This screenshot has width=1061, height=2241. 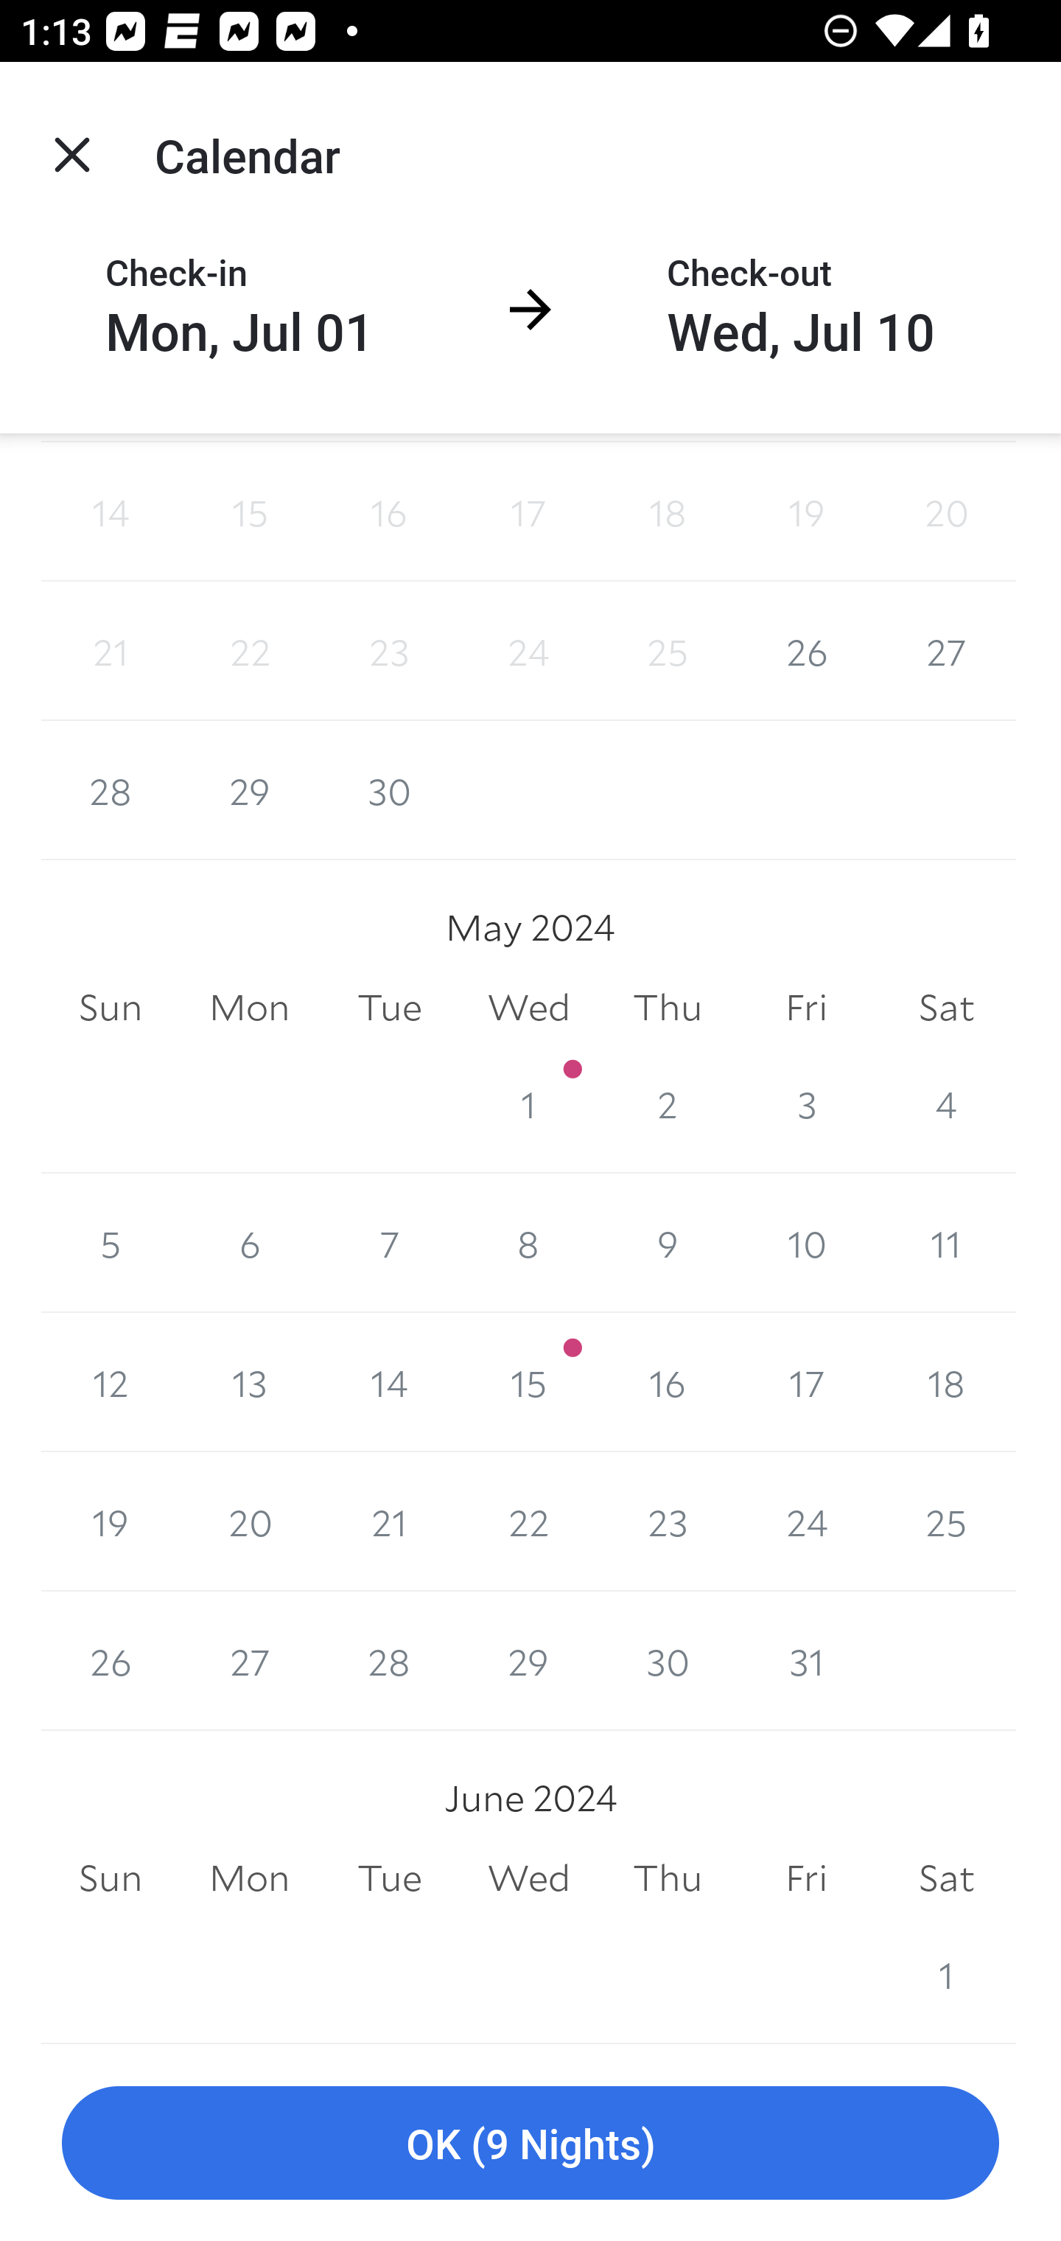 What do you see at coordinates (529, 1660) in the screenshot?
I see `29 29 May 2024` at bounding box center [529, 1660].